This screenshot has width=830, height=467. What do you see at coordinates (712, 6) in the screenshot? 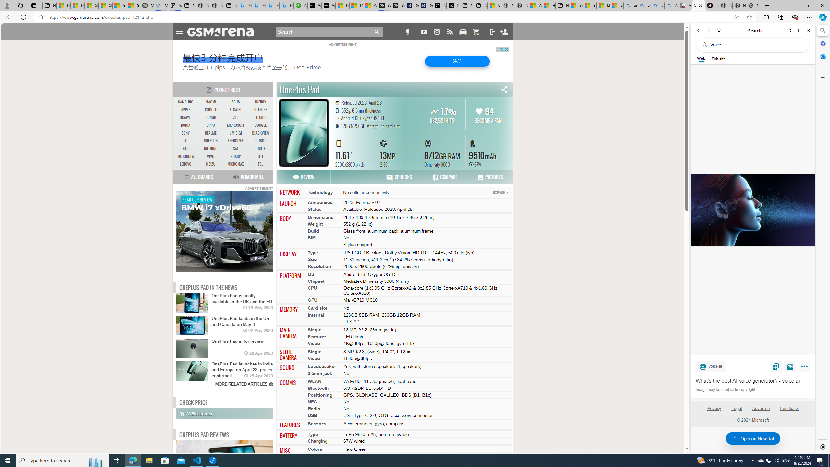
I see `TikTok` at bounding box center [712, 6].